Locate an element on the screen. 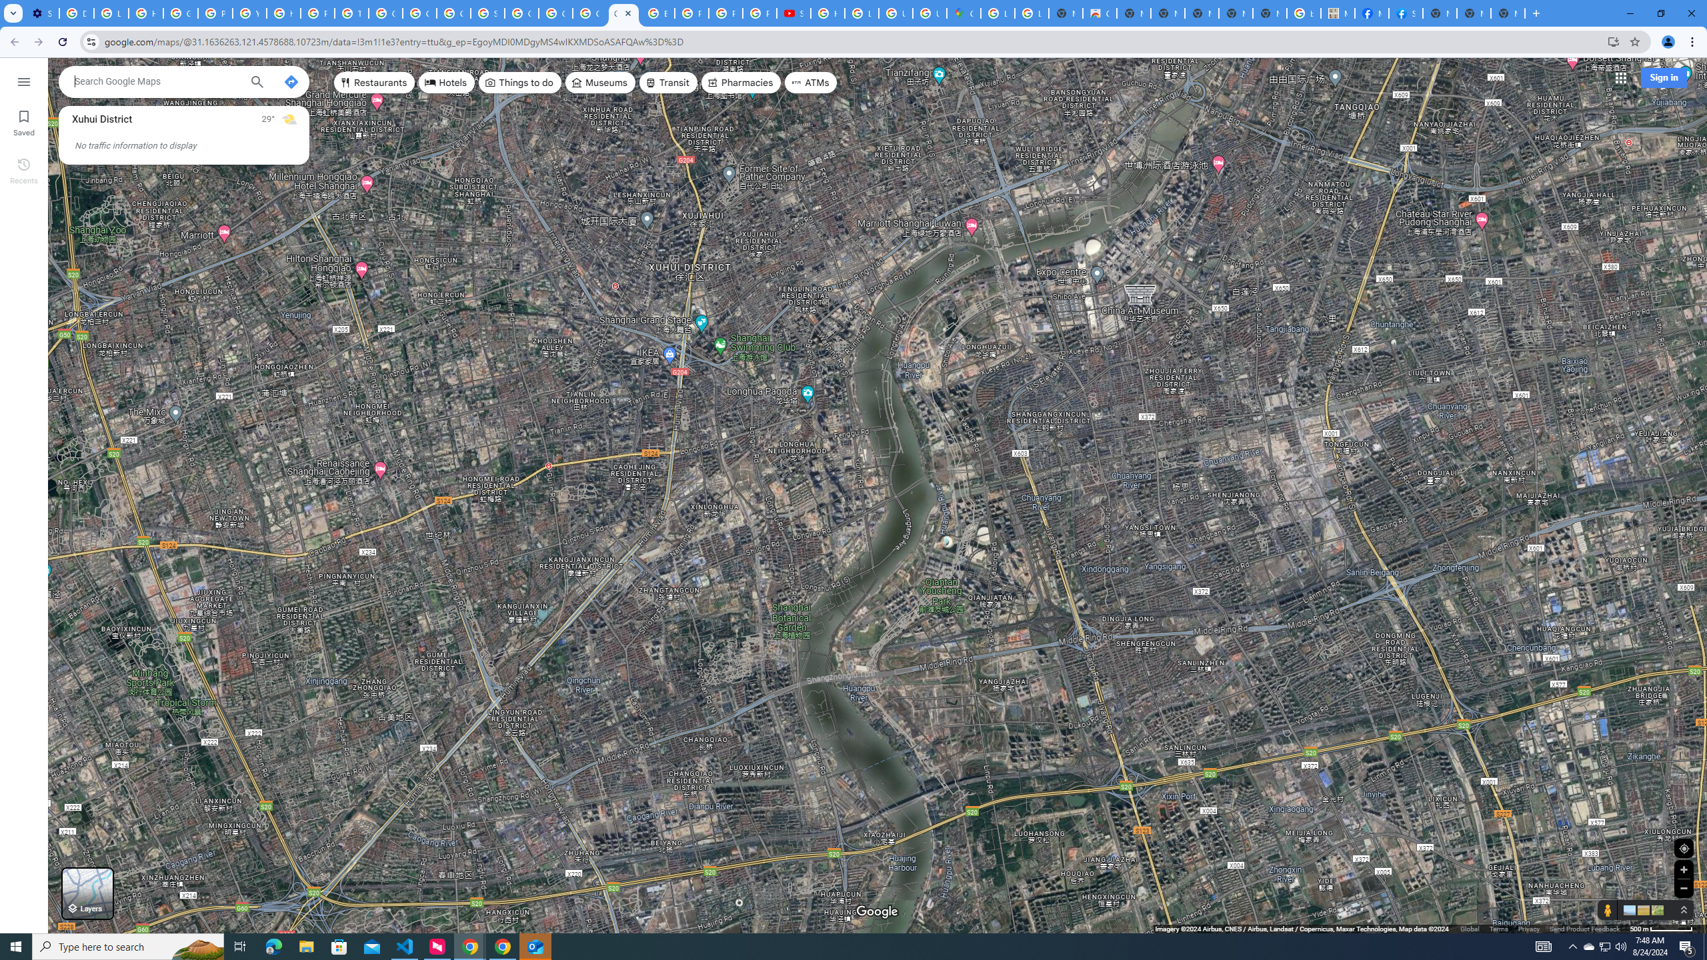 This screenshot has height=960, width=1707. 500 m is located at coordinates (1662, 928).